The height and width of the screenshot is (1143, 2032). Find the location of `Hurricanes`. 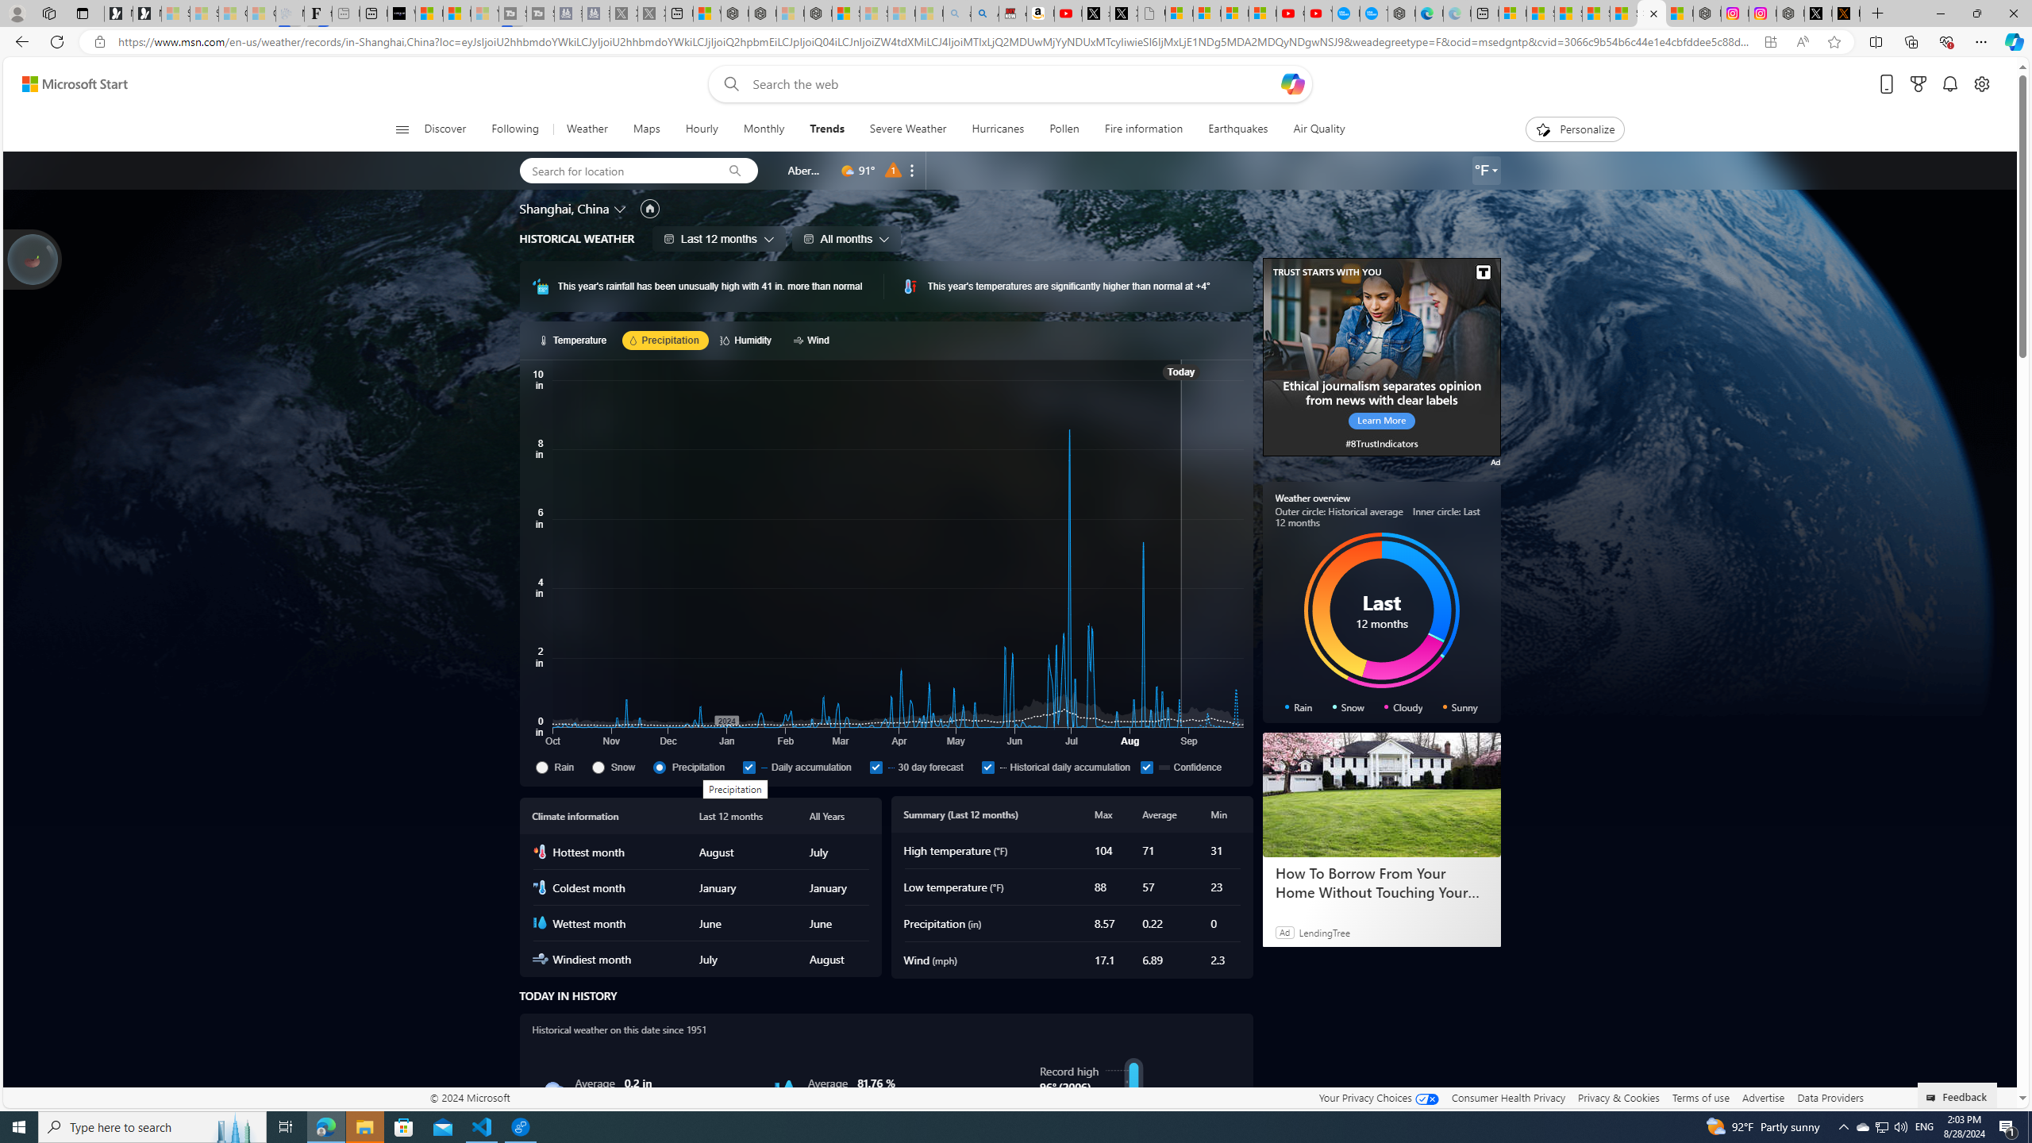

Hurricanes is located at coordinates (997, 129).